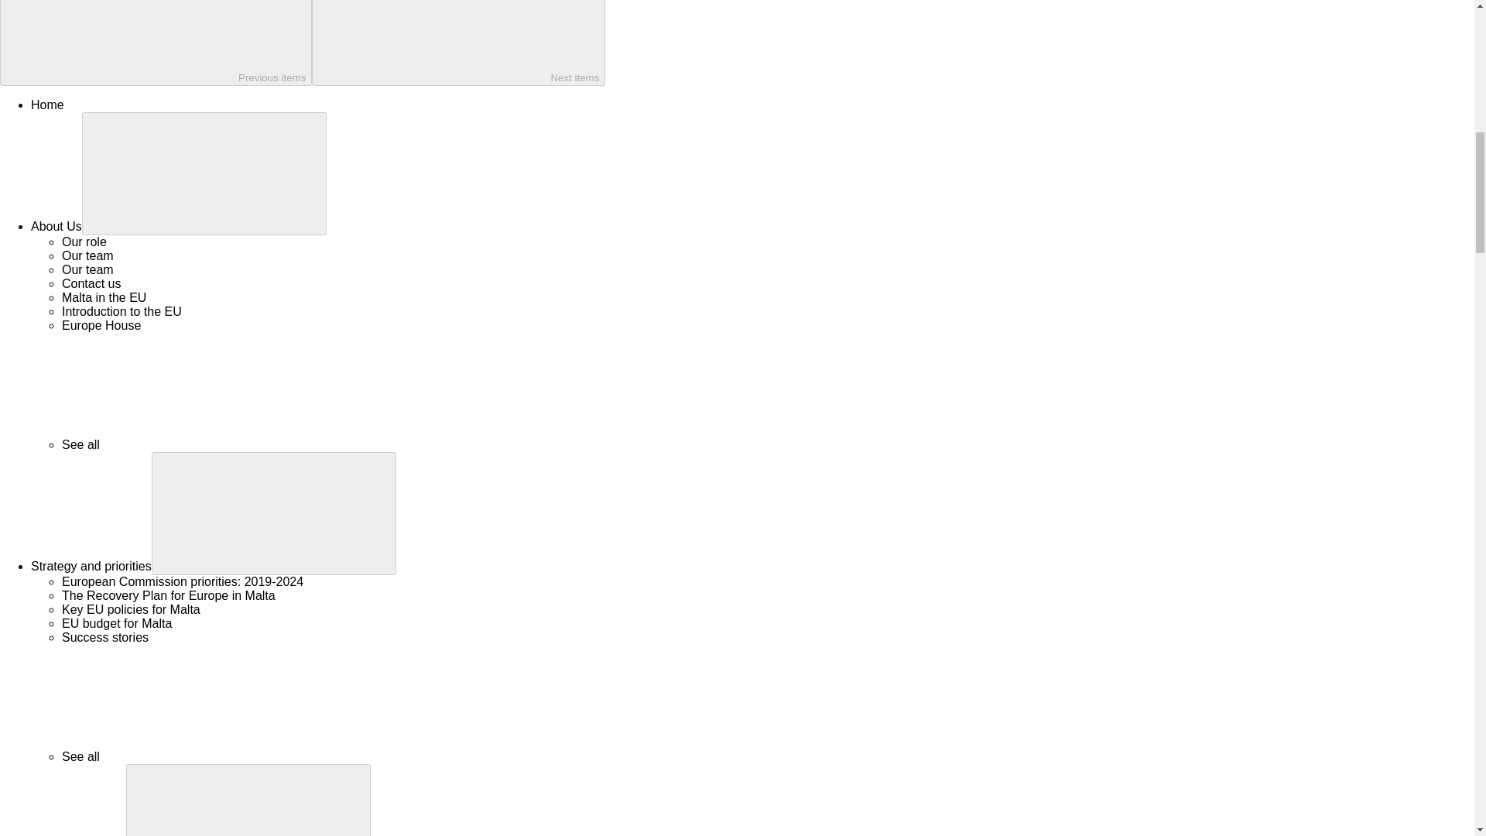 The height and width of the screenshot is (836, 1486). What do you see at coordinates (88, 255) in the screenshot?
I see `Our team` at bounding box center [88, 255].